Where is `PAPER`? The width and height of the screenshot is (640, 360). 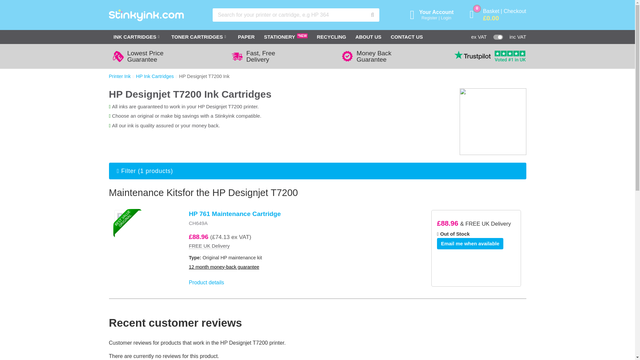 PAPER is located at coordinates (246, 37).